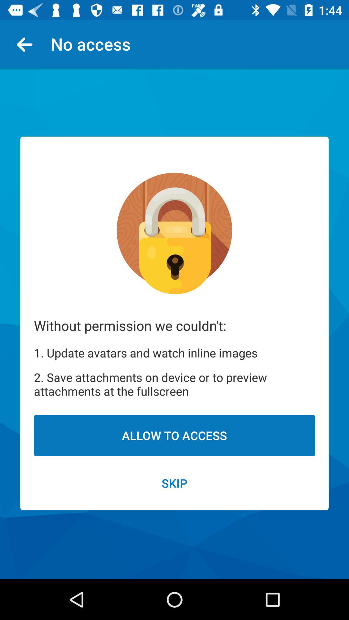  Describe the element at coordinates (174, 483) in the screenshot. I see `click icon below the allow to access` at that location.